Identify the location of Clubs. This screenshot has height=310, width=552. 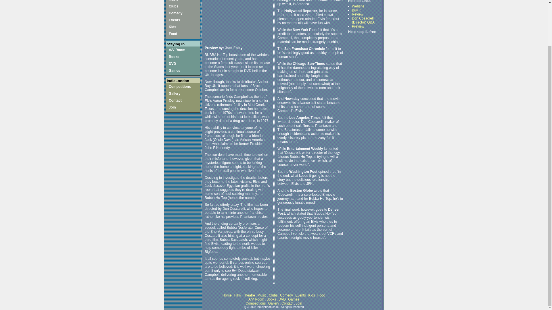
(174, 6).